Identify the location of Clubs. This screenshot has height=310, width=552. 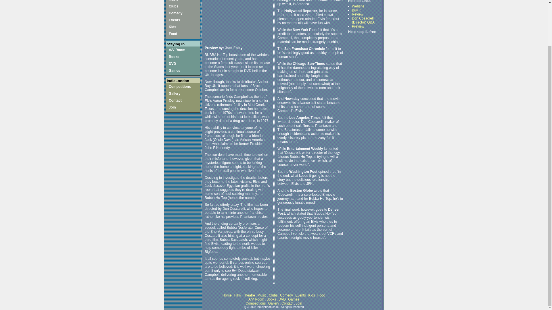
(174, 6).